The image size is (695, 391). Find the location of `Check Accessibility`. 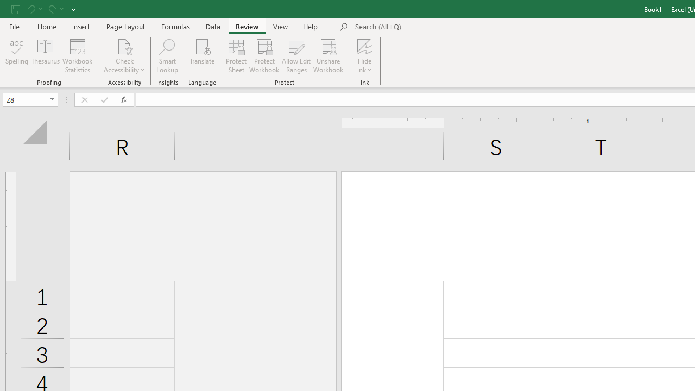

Check Accessibility is located at coordinates (125, 55).